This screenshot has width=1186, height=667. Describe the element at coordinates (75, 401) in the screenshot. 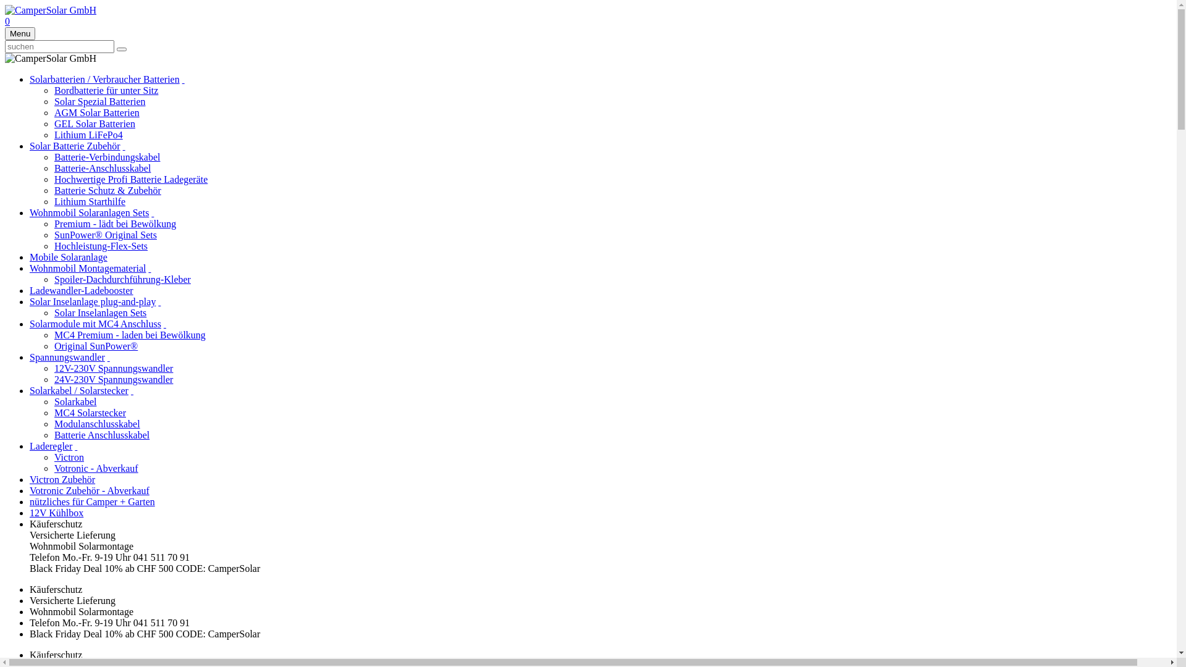

I see `Solarkabel` at that location.